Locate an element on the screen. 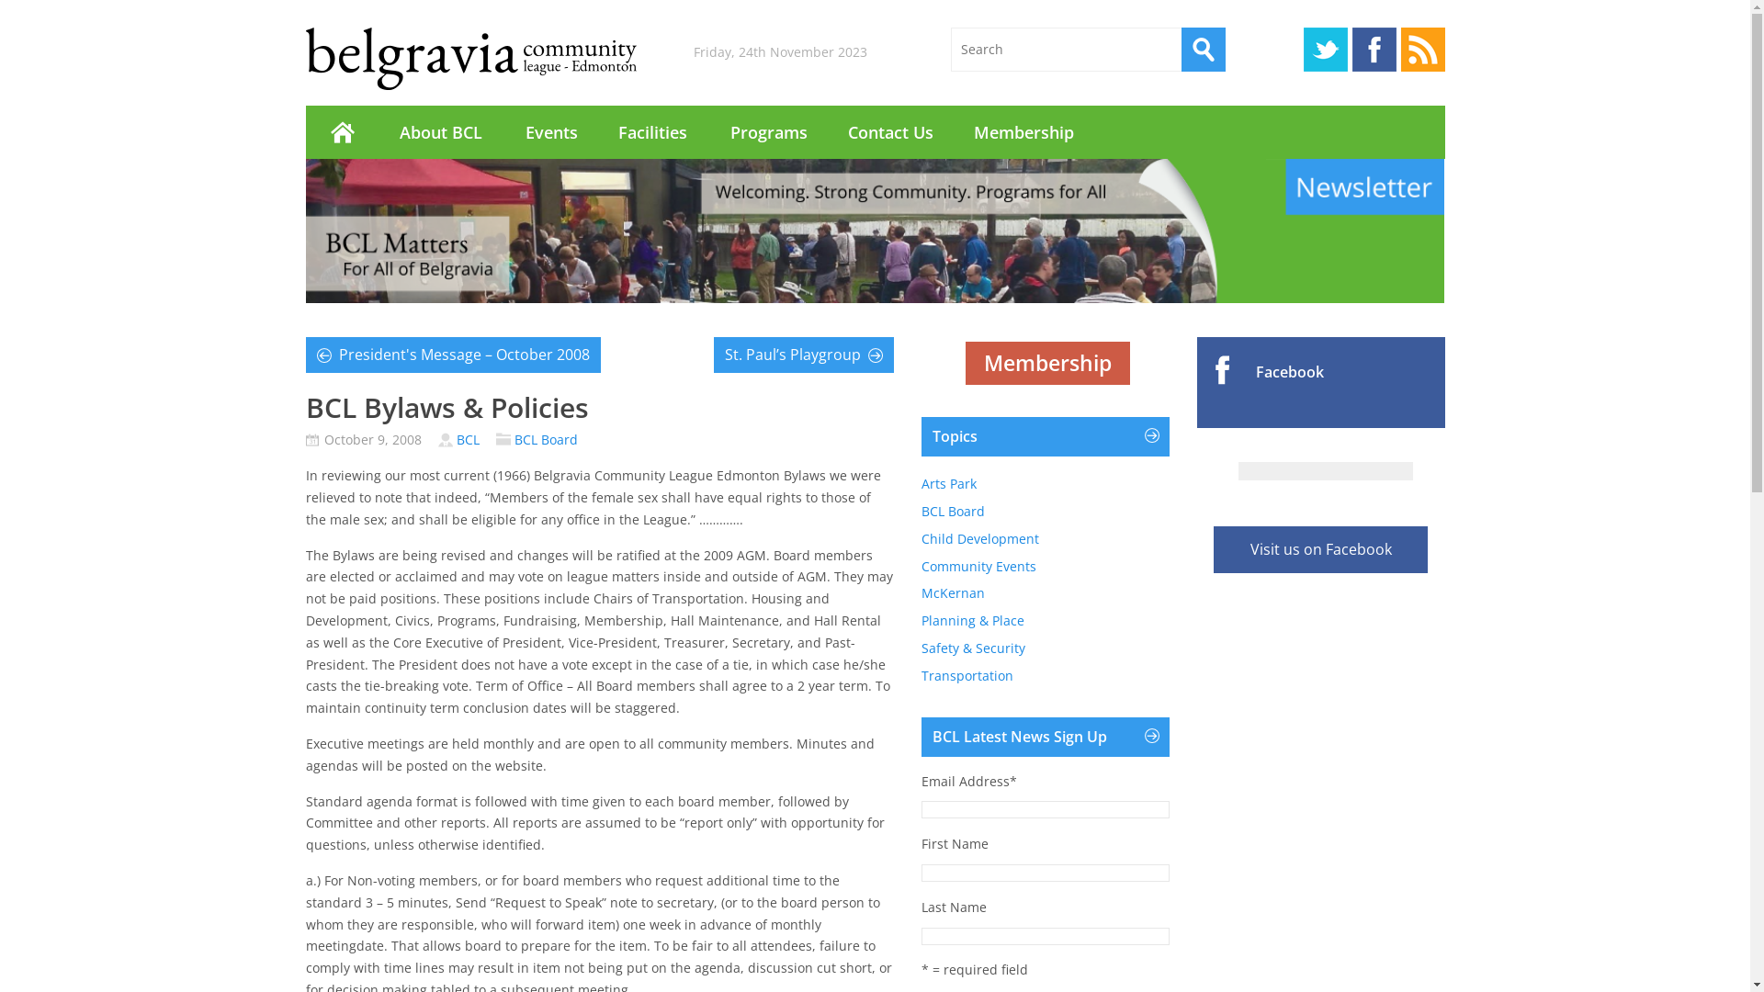 The image size is (1764, 992). BCL Board is located at coordinates (546, 439).